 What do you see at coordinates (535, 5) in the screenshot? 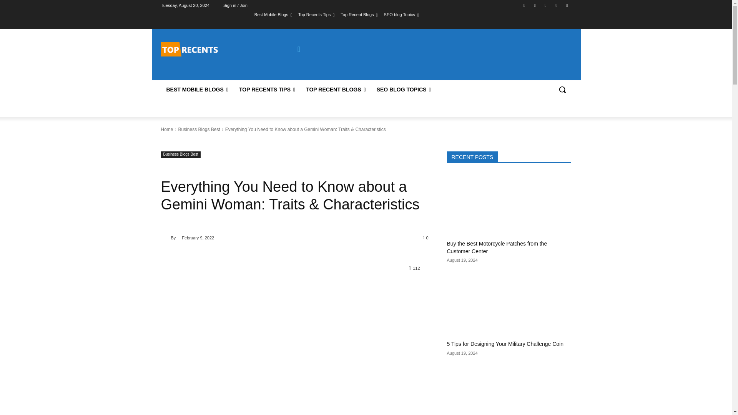
I see `Instagram` at bounding box center [535, 5].